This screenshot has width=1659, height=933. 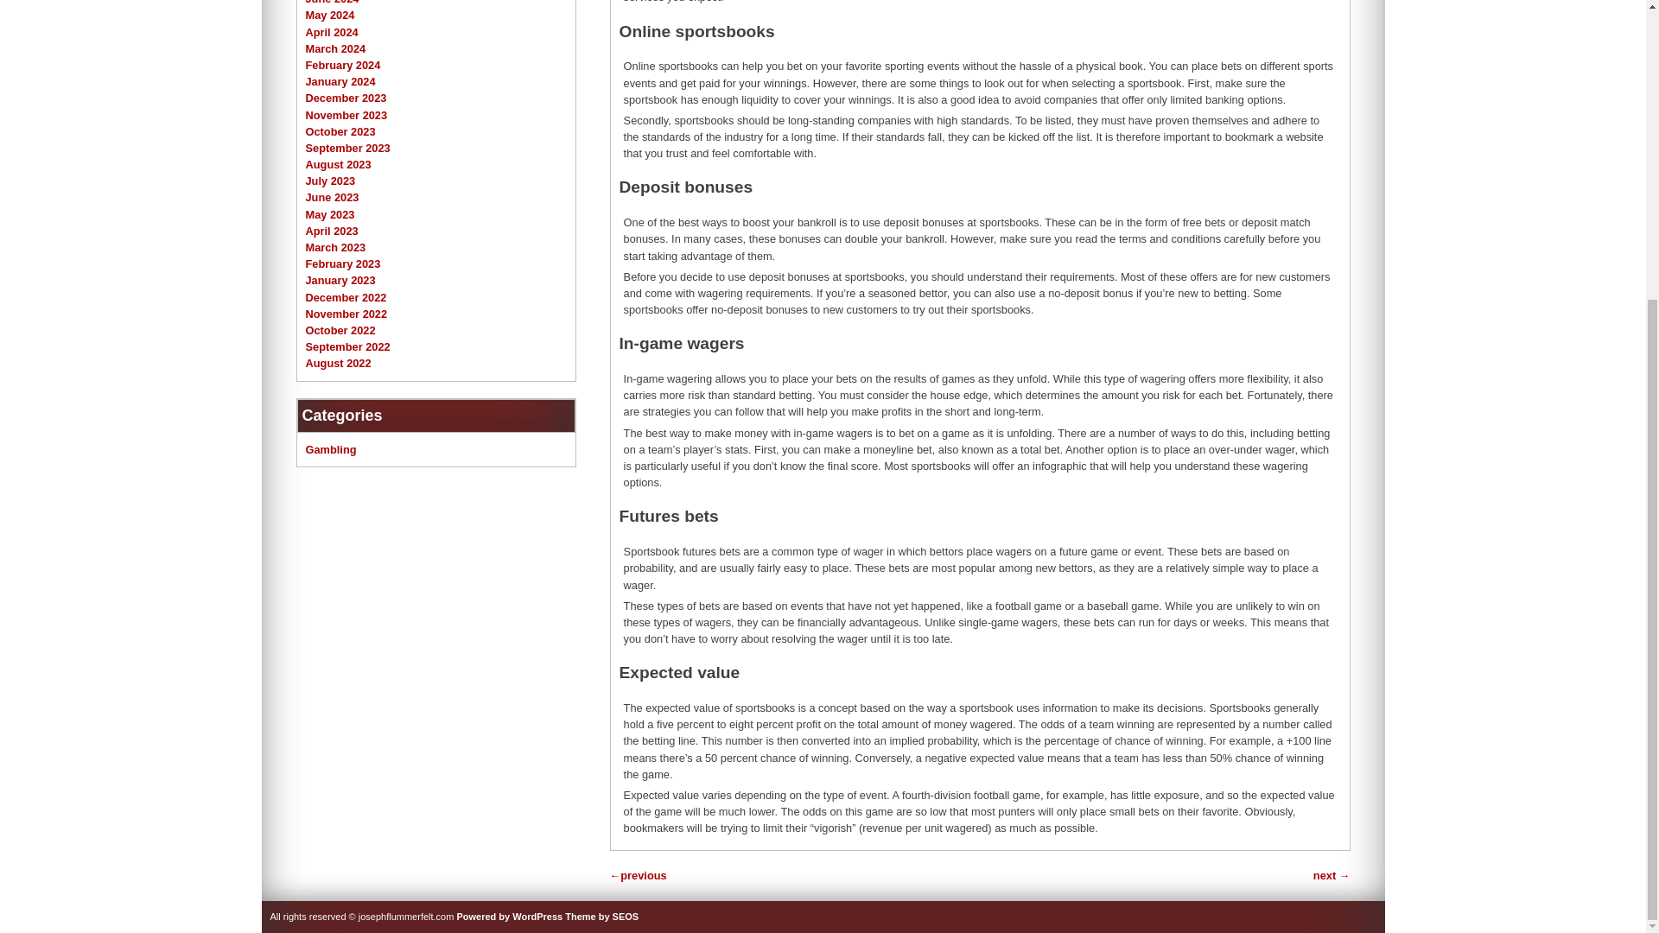 I want to click on November 2023, so click(x=346, y=114).